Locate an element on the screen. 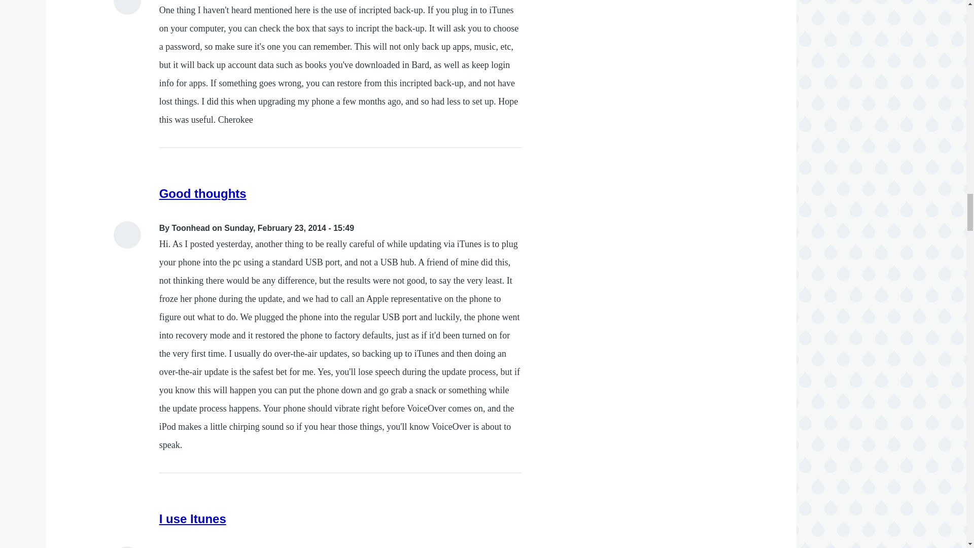 The image size is (974, 548). I use Itunes is located at coordinates (193, 519).